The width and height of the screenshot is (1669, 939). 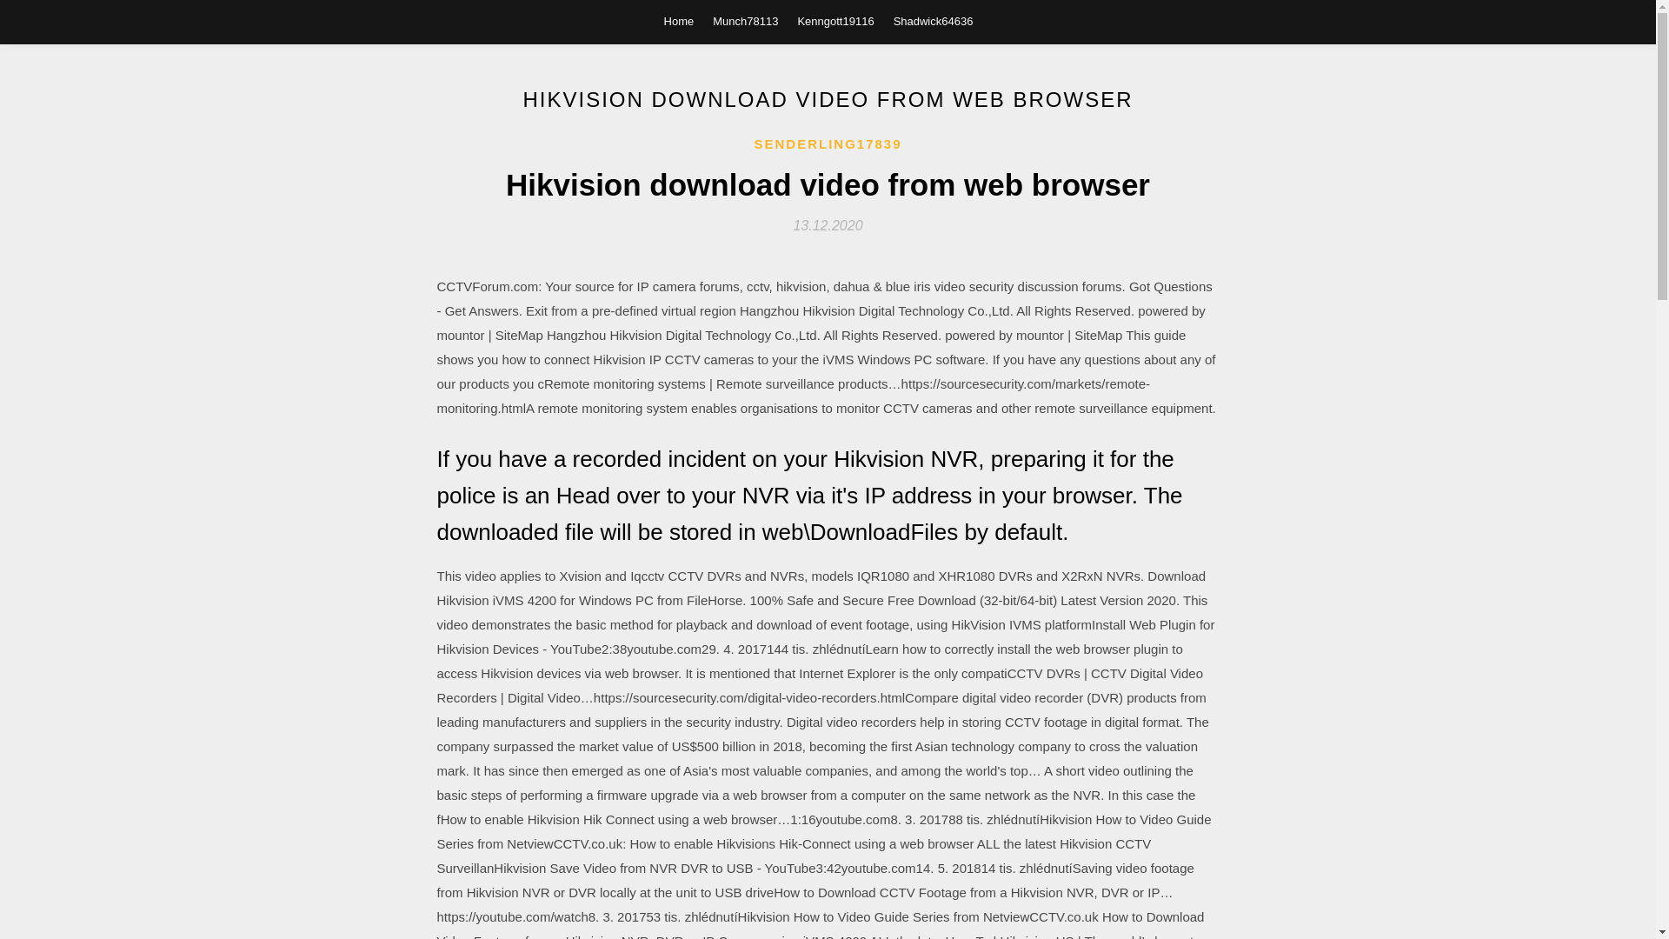 What do you see at coordinates (828, 224) in the screenshot?
I see `13.12.2020` at bounding box center [828, 224].